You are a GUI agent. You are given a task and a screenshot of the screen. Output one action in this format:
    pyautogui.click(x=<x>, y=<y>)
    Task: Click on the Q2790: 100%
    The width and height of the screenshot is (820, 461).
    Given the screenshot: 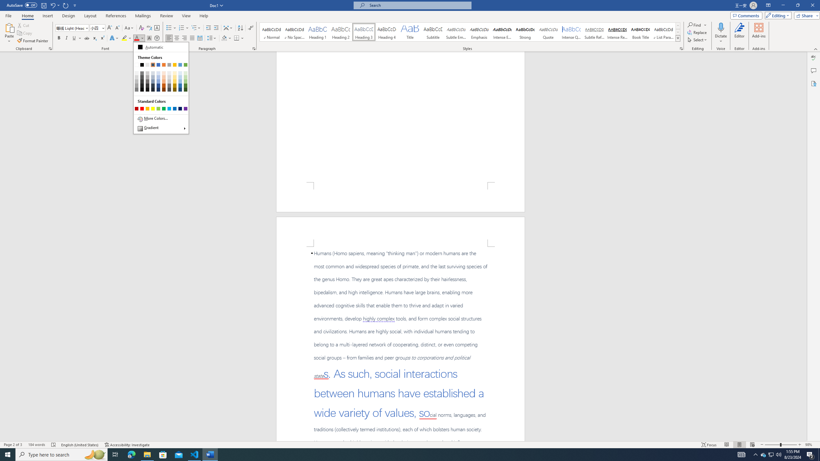 What is the action you would take?
    pyautogui.click(x=778, y=455)
    